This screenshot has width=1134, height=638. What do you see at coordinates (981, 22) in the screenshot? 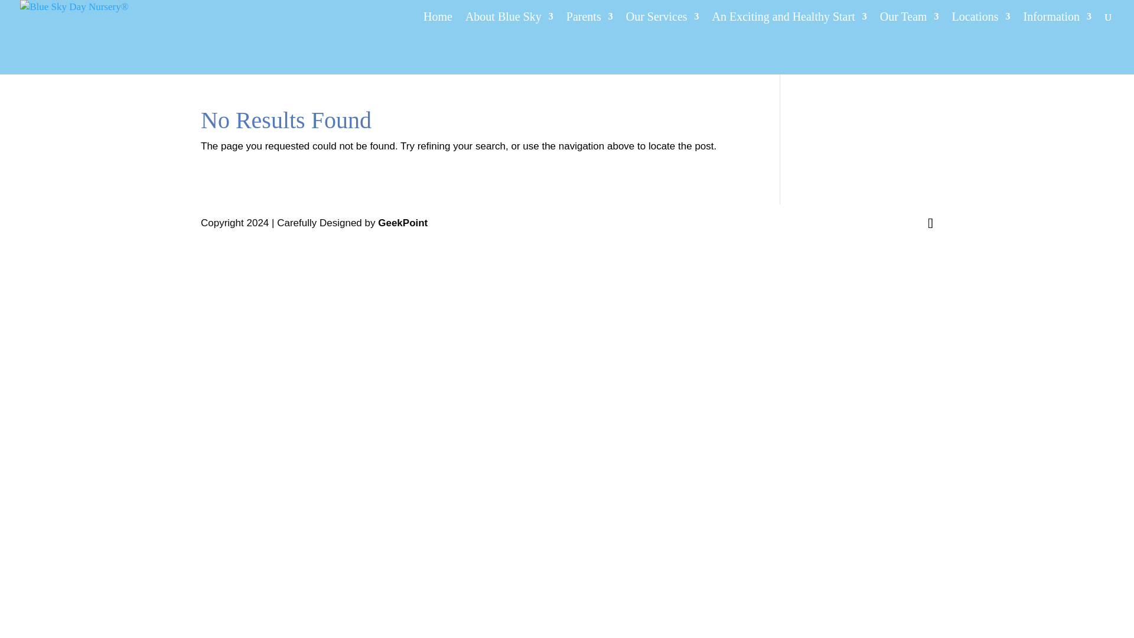
I see `Locations` at bounding box center [981, 22].